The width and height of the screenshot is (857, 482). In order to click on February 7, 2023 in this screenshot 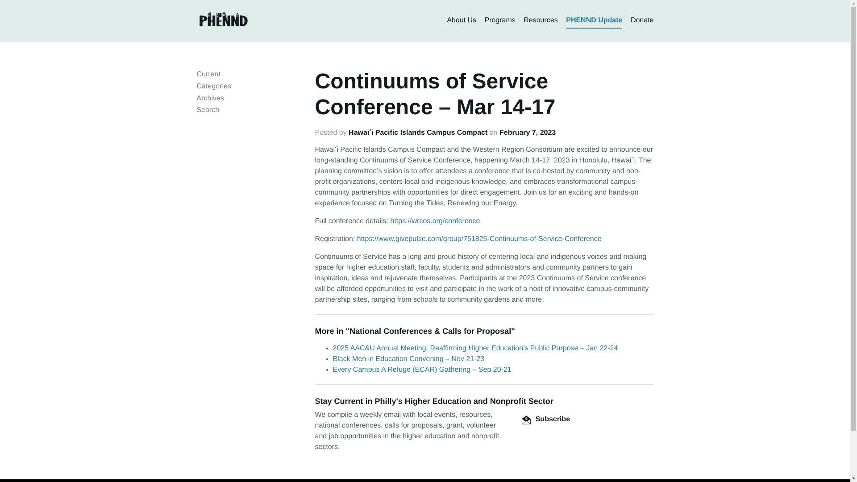, I will do `click(528, 133)`.